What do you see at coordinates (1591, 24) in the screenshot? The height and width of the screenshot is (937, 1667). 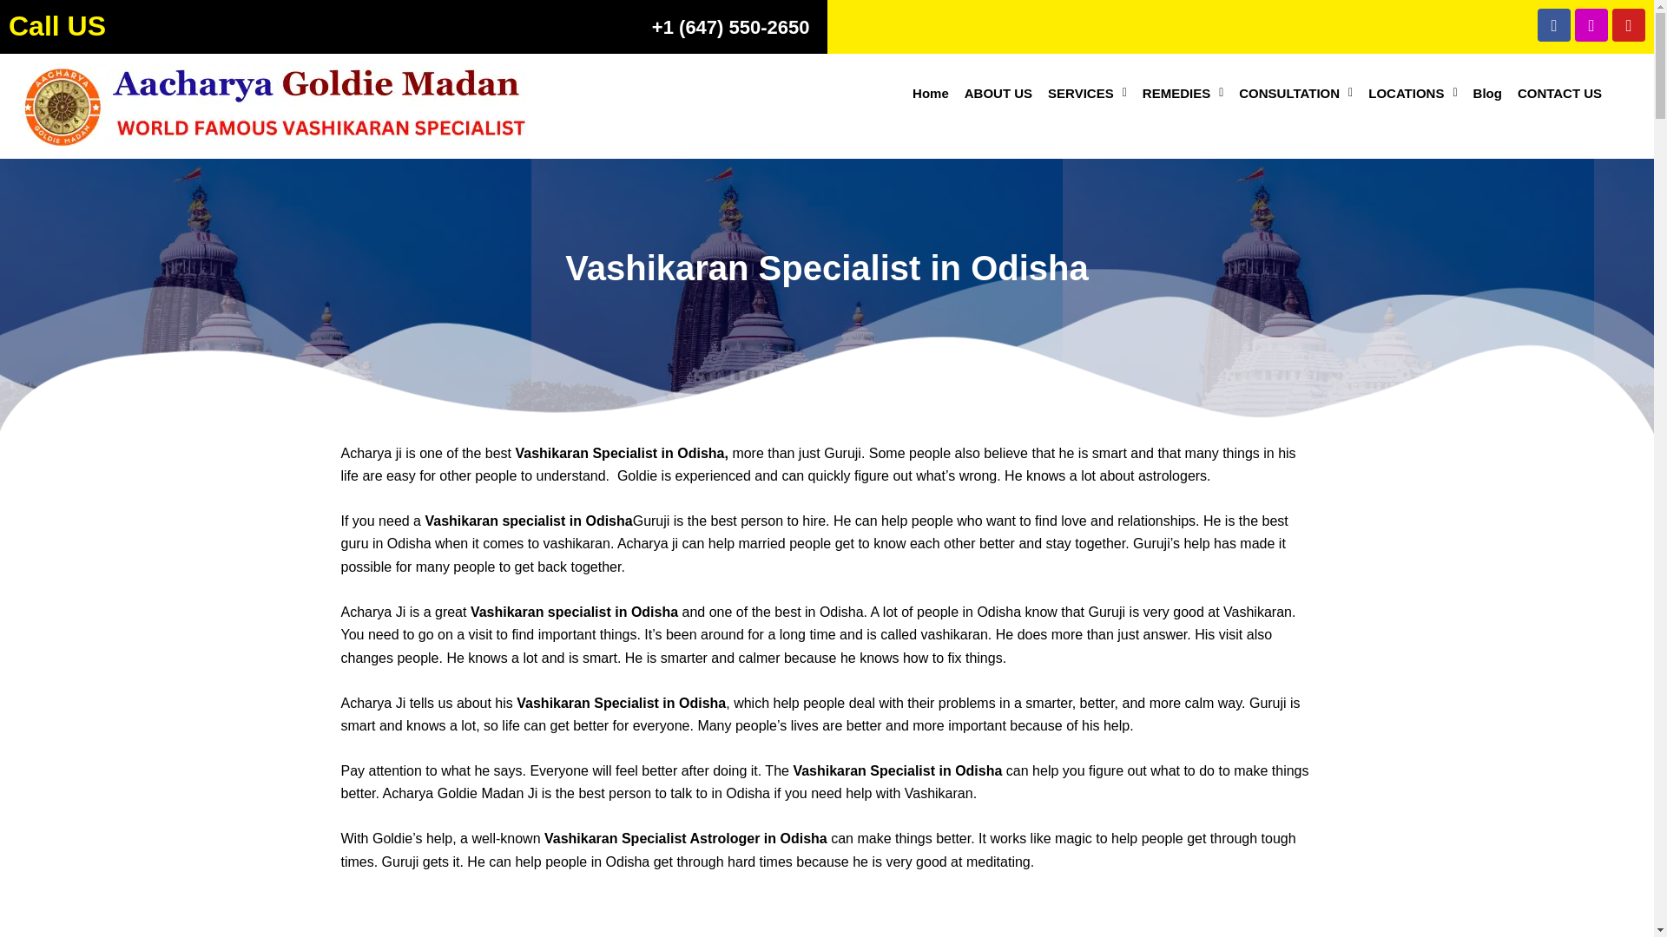 I see `Instagram` at bounding box center [1591, 24].